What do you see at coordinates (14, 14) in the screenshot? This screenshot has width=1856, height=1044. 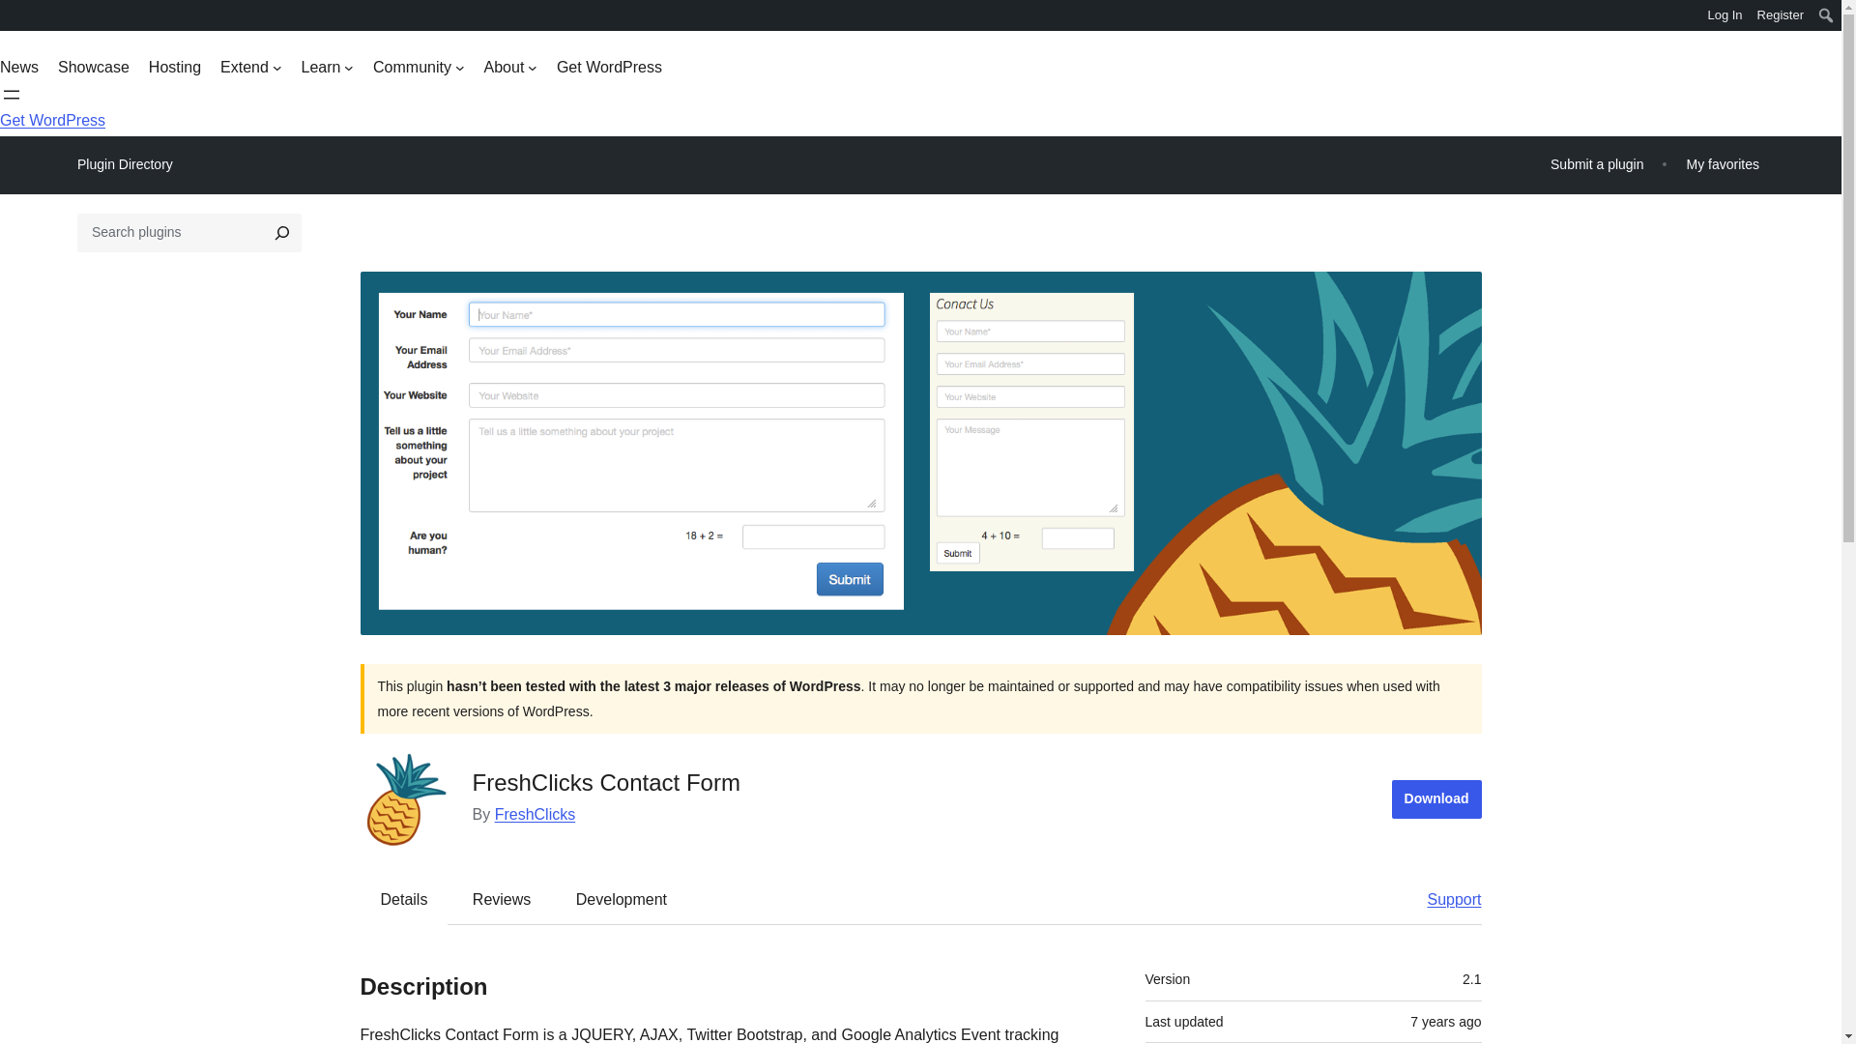 I see `WordPress.org` at bounding box center [14, 14].